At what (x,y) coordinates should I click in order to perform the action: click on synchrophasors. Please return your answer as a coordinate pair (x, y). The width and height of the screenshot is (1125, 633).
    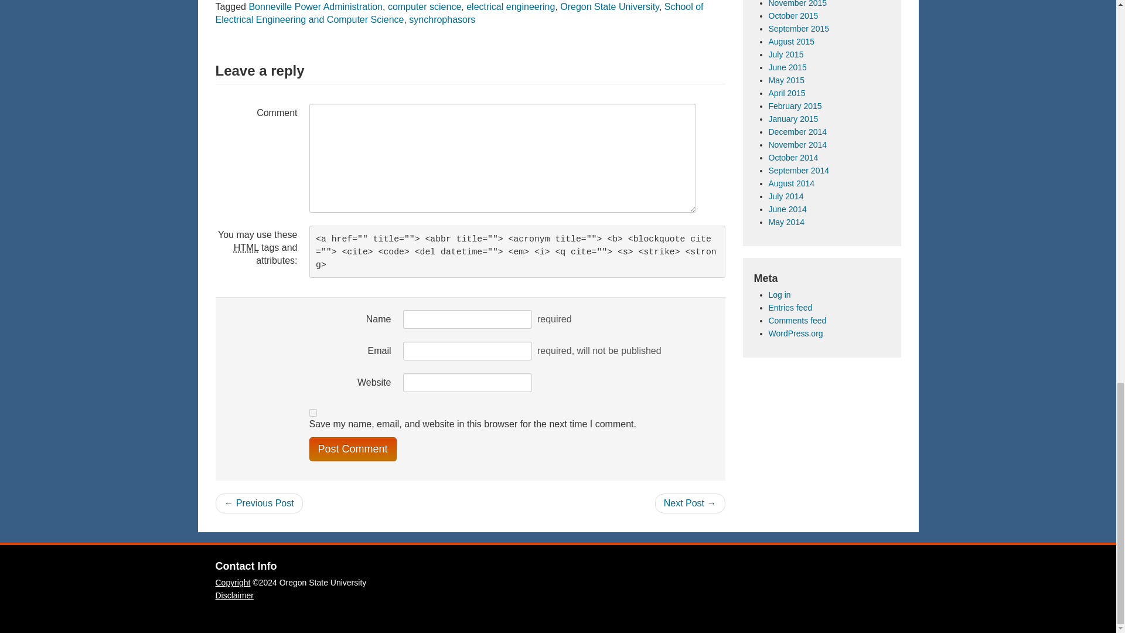
    Looking at the image, I should click on (442, 19).